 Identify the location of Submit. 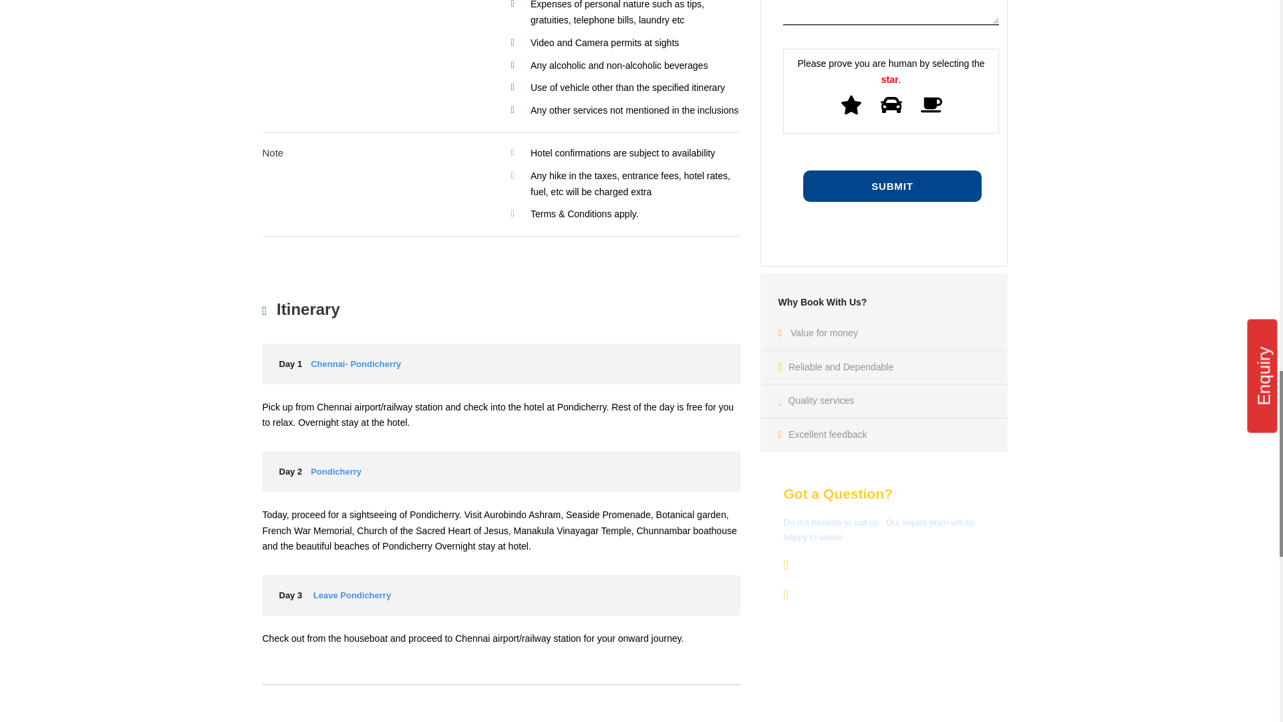
(891, 186).